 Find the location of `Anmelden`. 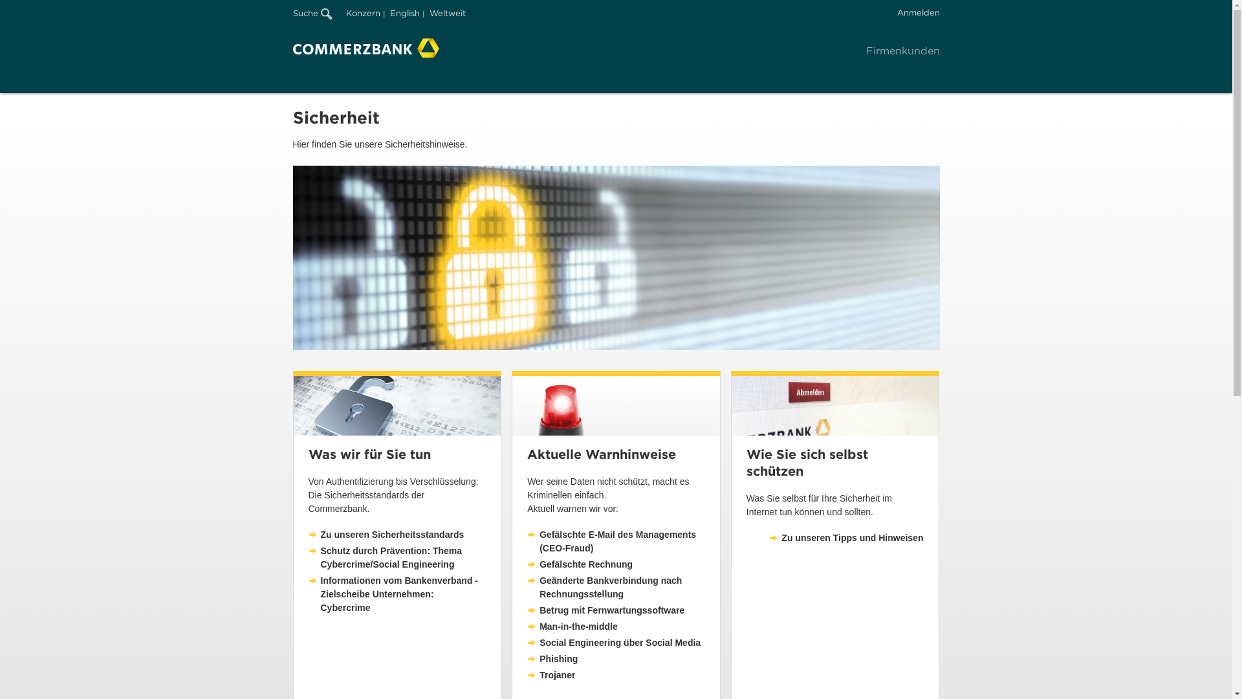

Anmelden is located at coordinates (918, 13).